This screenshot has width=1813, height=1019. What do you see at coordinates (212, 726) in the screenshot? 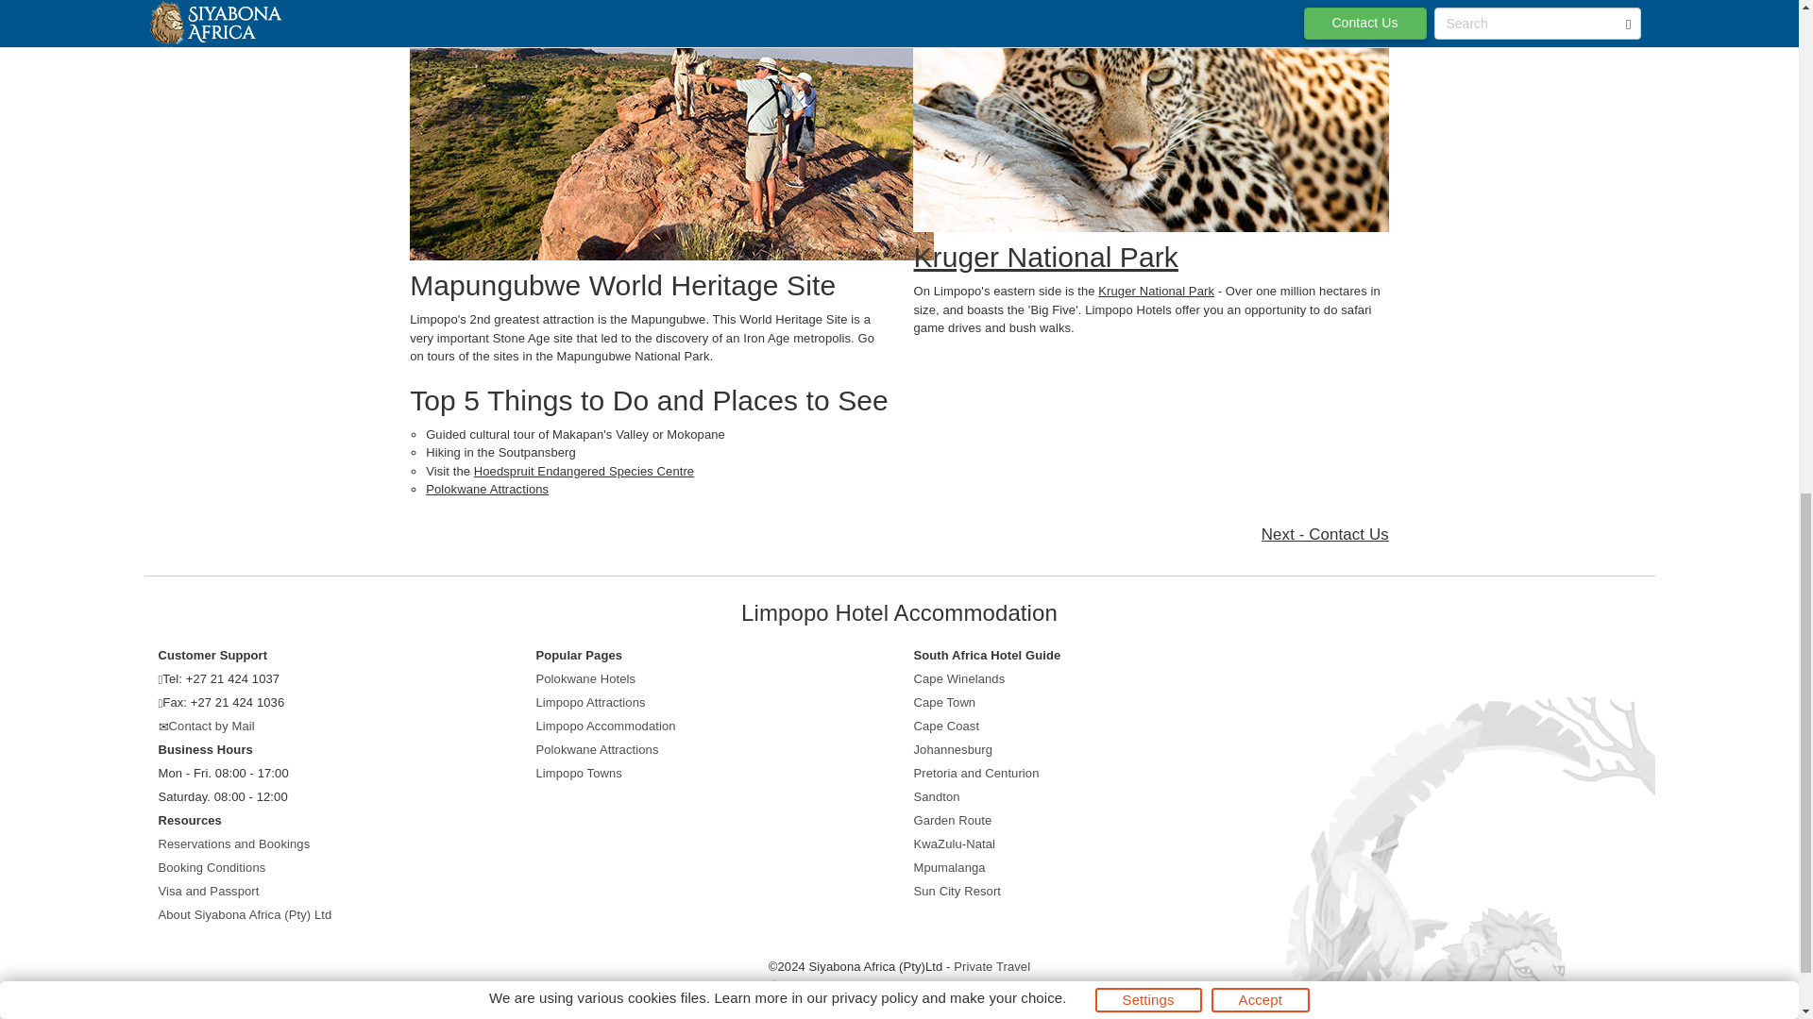
I see `Contact by Mail` at bounding box center [212, 726].